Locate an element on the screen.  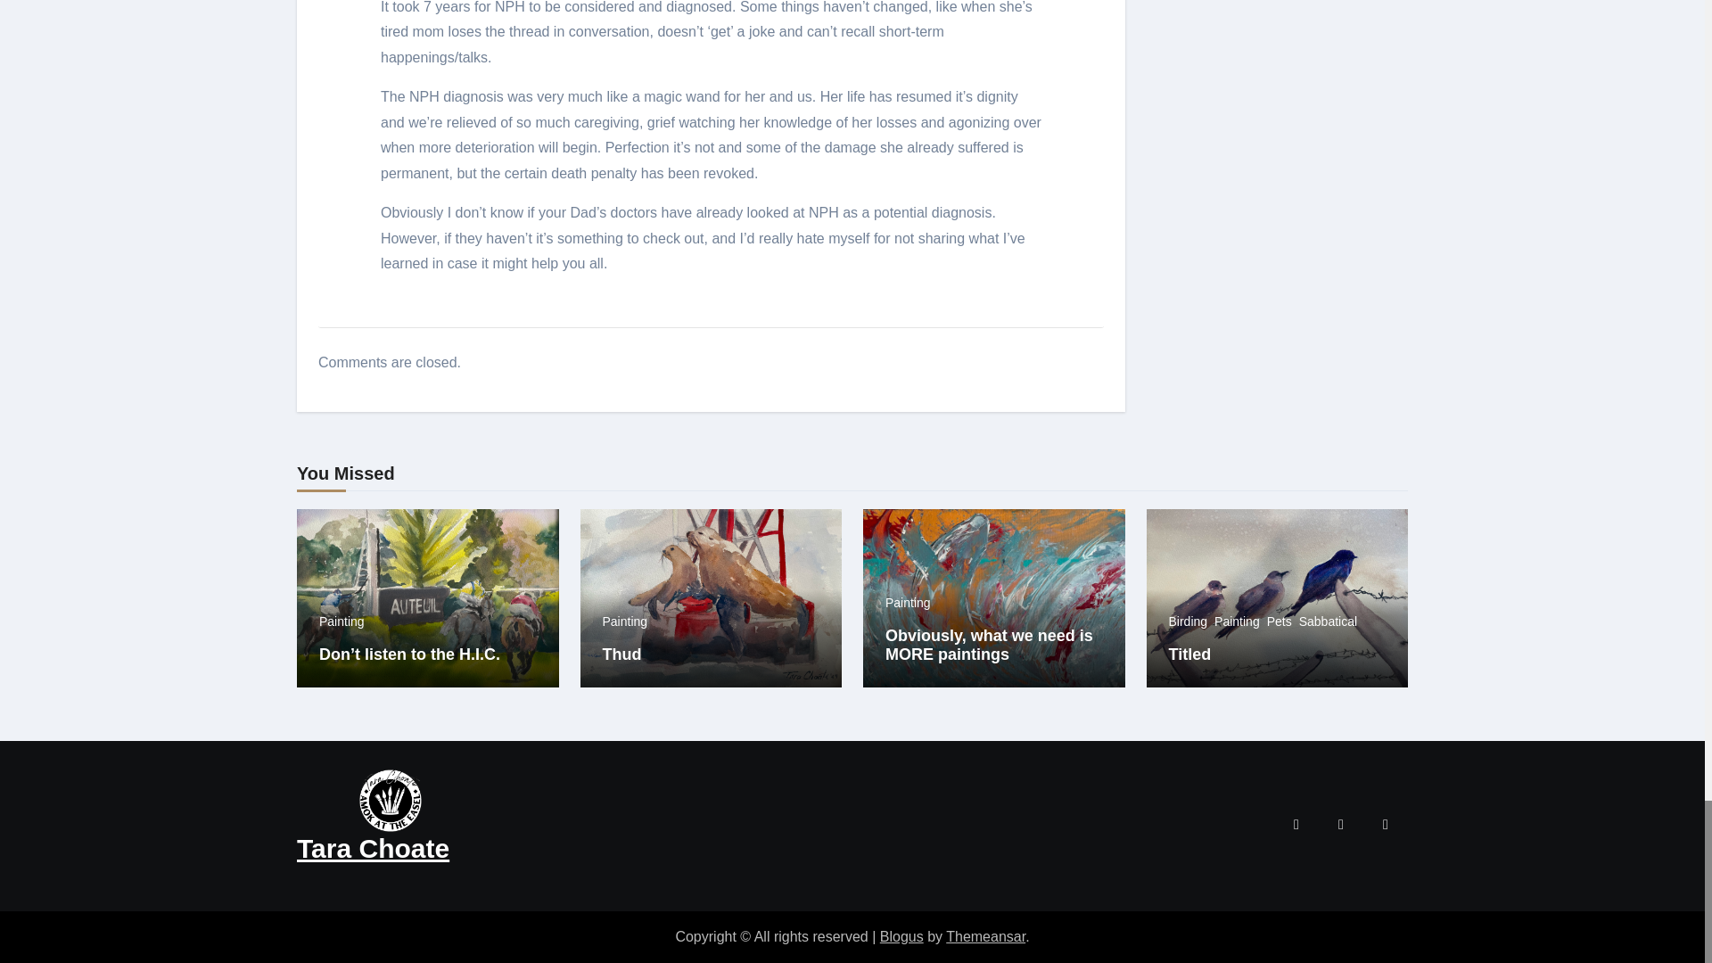
Permalink to: Thud is located at coordinates (622, 654).